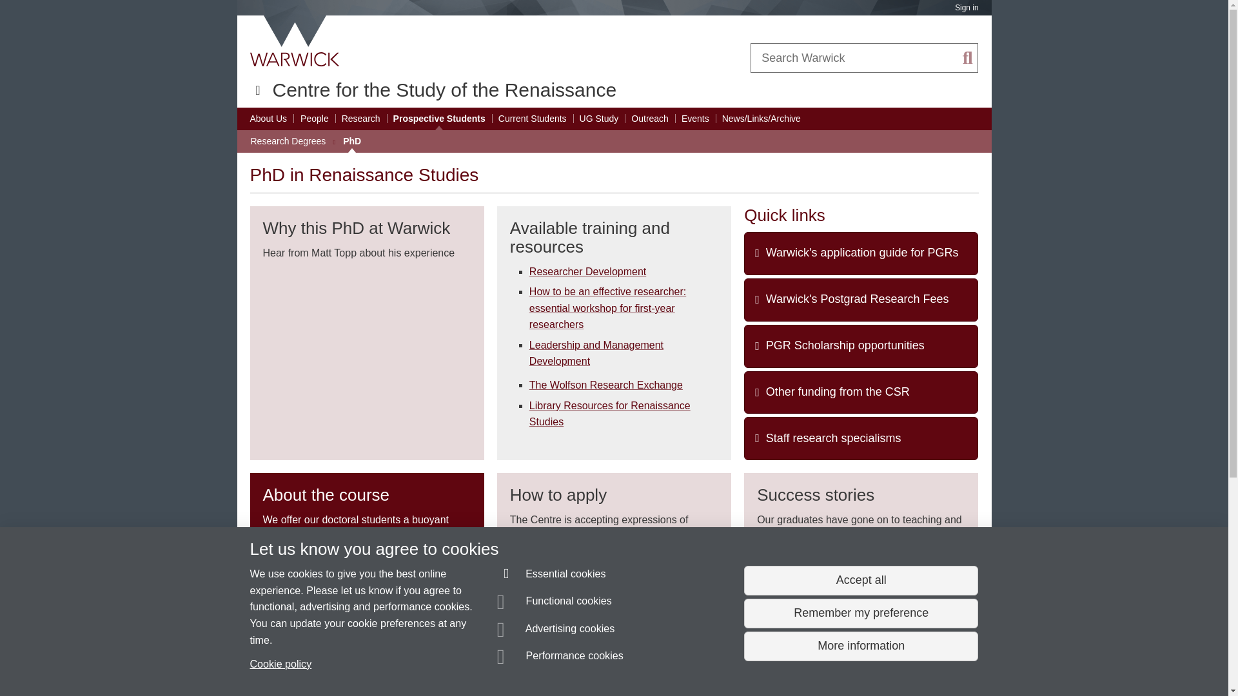 The image size is (1238, 696). Describe the element at coordinates (360, 119) in the screenshot. I see `Research` at that location.